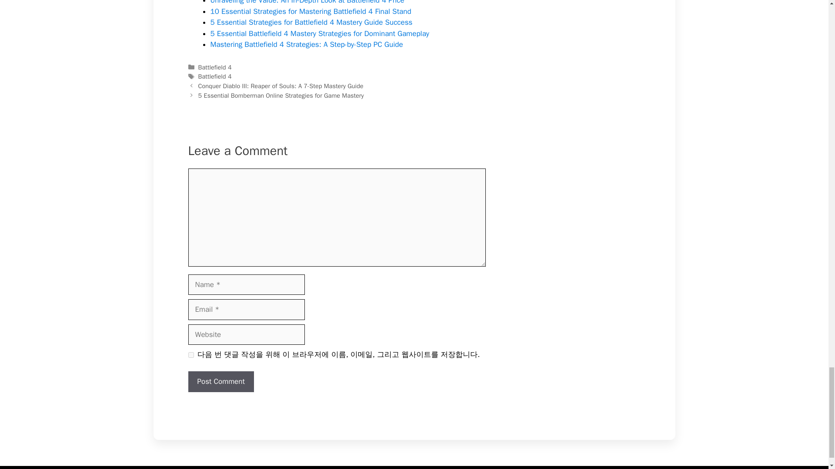  What do you see at coordinates (215, 76) in the screenshot?
I see `Battlefield 4` at bounding box center [215, 76].